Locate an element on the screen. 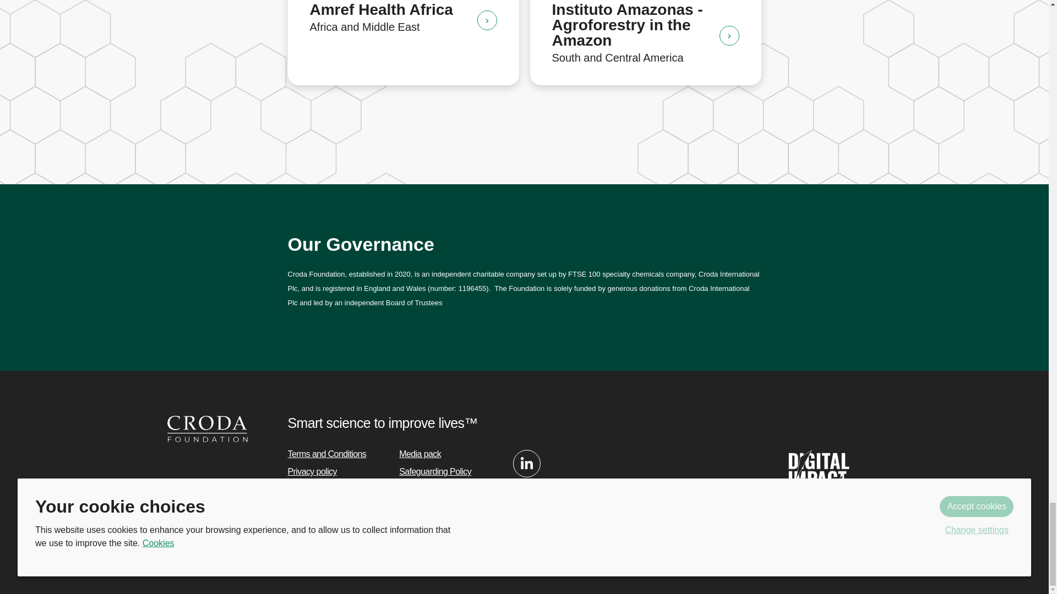  Safeguarding Policy is located at coordinates (435, 471).